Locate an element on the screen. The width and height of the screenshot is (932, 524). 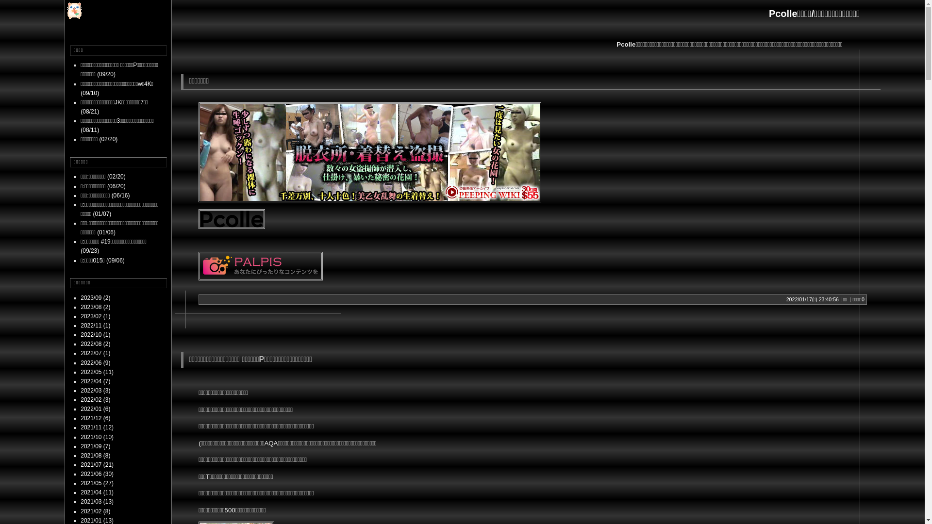
2022/05 (11) is located at coordinates (97, 372).